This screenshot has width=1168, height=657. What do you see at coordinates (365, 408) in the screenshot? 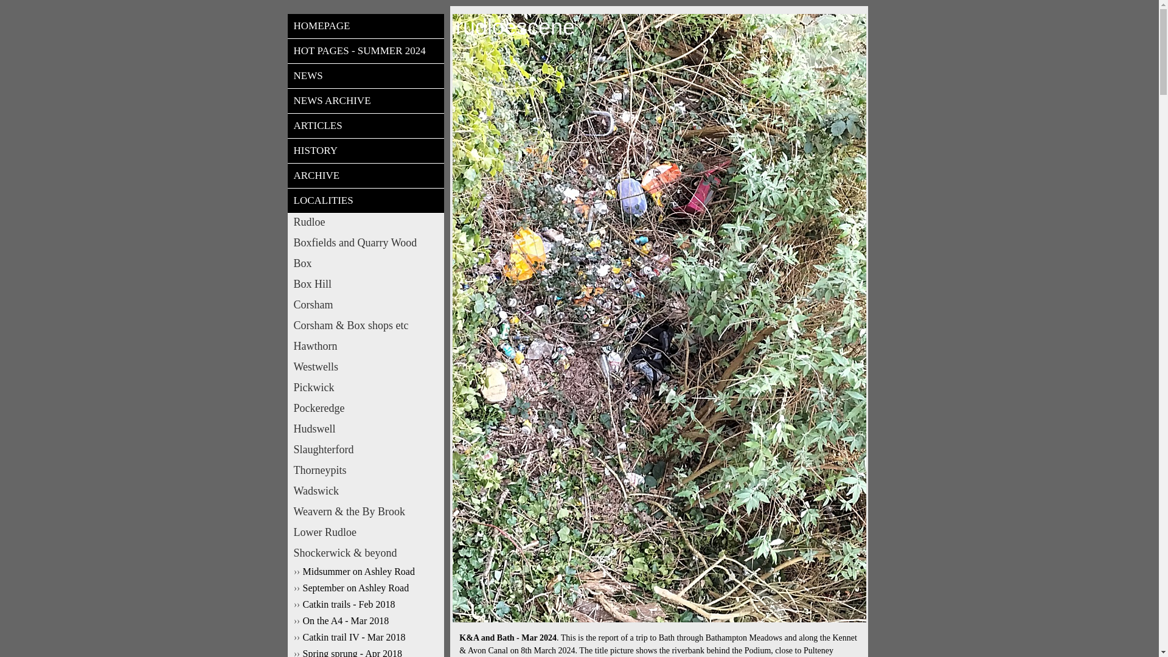
I see `Pockeredge` at bounding box center [365, 408].